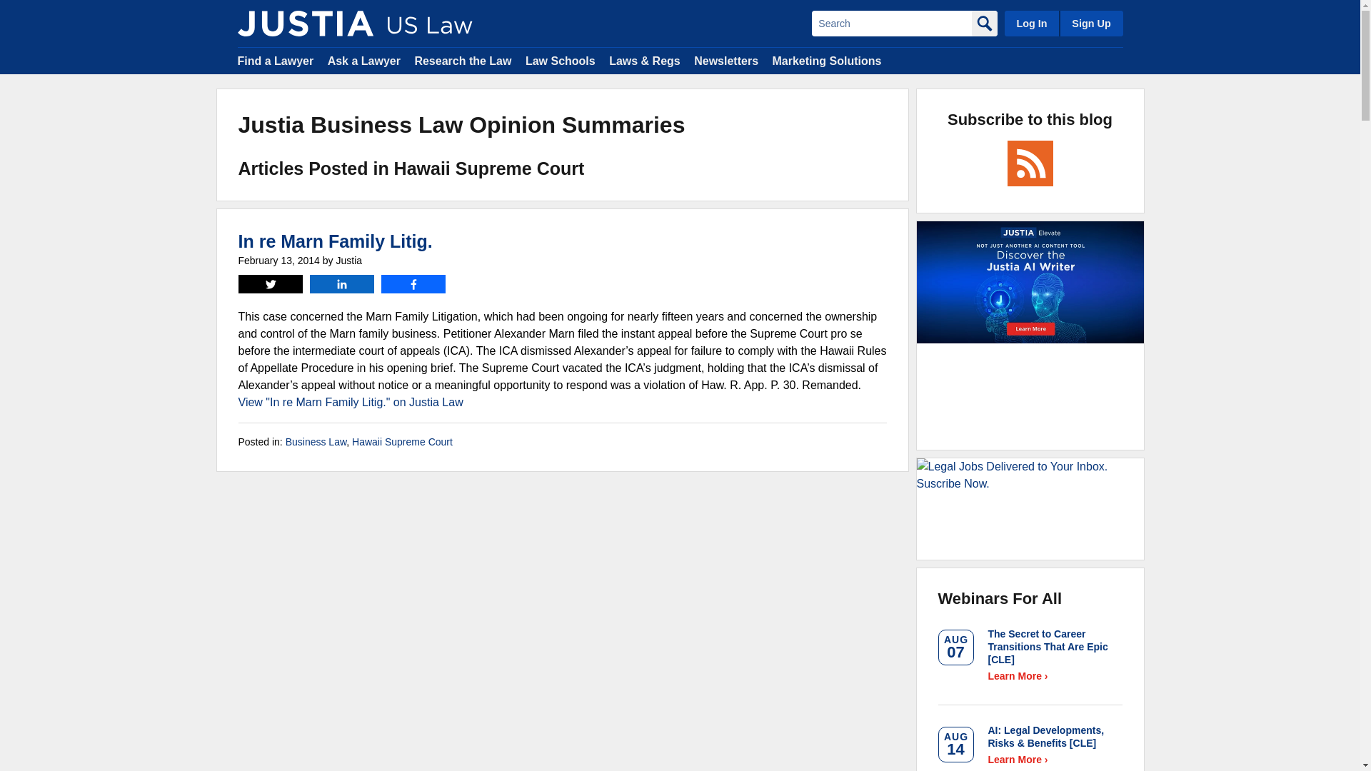 The image size is (1371, 771). What do you see at coordinates (402, 442) in the screenshot?
I see `View all posts in Hawaii Supreme Court` at bounding box center [402, 442].